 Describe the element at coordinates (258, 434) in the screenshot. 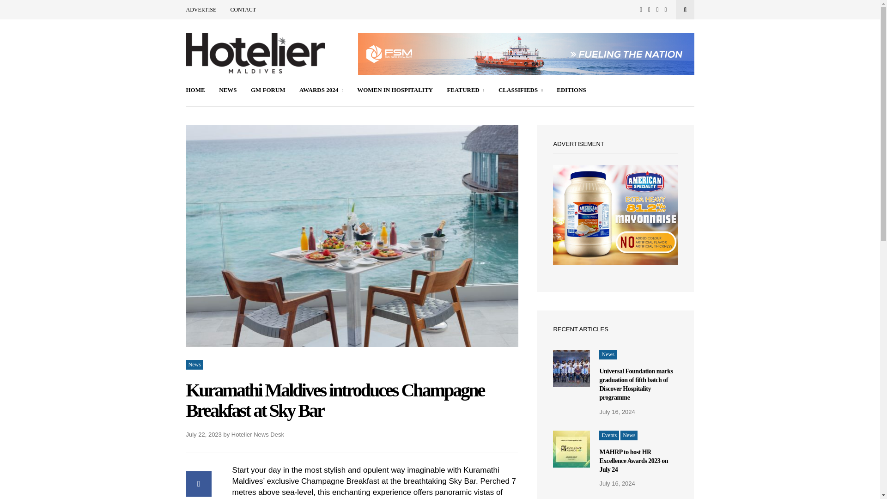

I see `Hotelier News Desk` at that location.